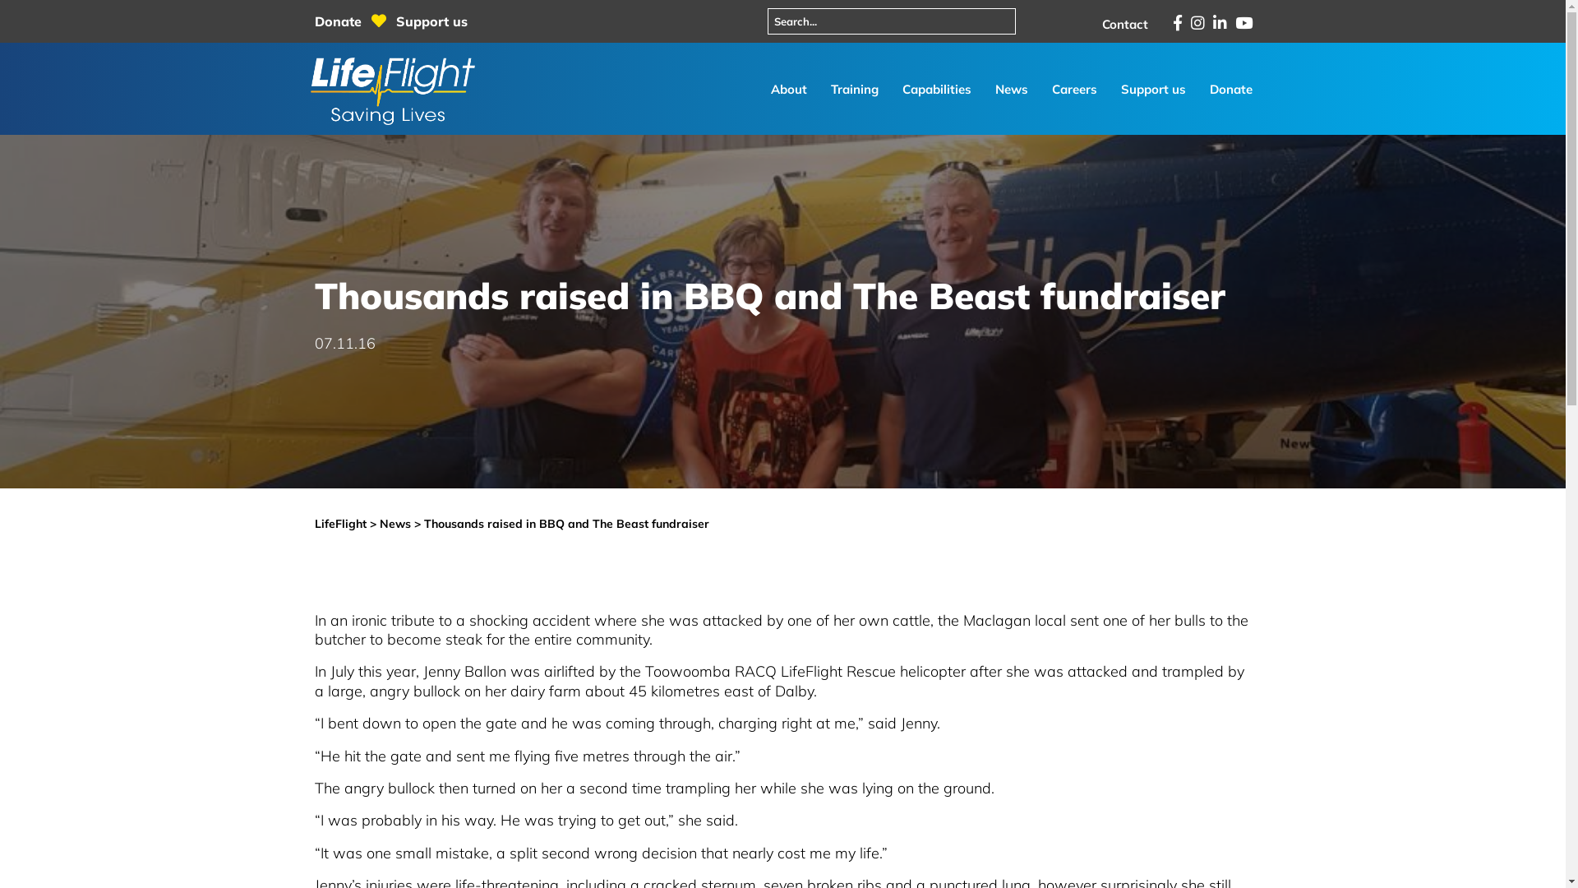 The height and width of the screenshot is (888, 1578). Describe the element at coordinates (340, 524) in the screenshot. I see `LifeFlight` at that location.